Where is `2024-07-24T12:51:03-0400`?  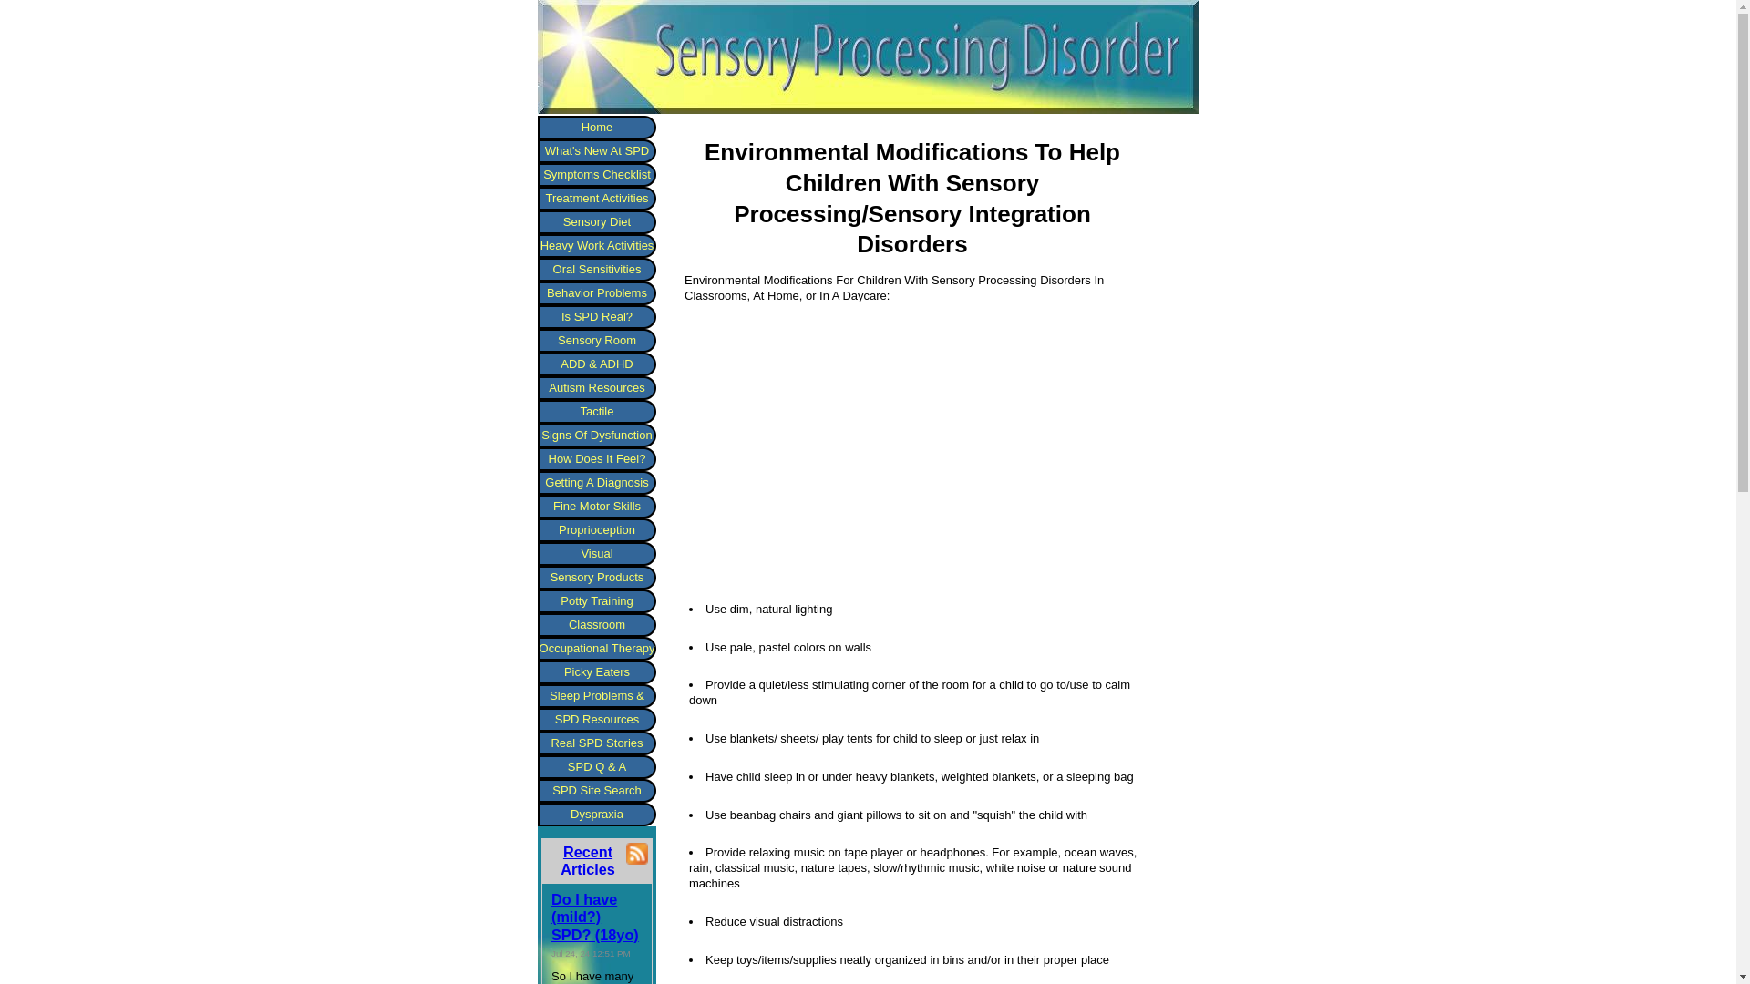
2024-07-24T12:51:03-0400 is located at coordinates (591, 953).